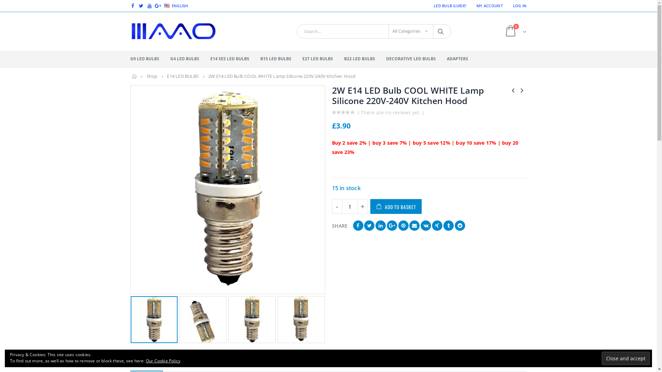  I want to click on Twitter, so click(141, 6).